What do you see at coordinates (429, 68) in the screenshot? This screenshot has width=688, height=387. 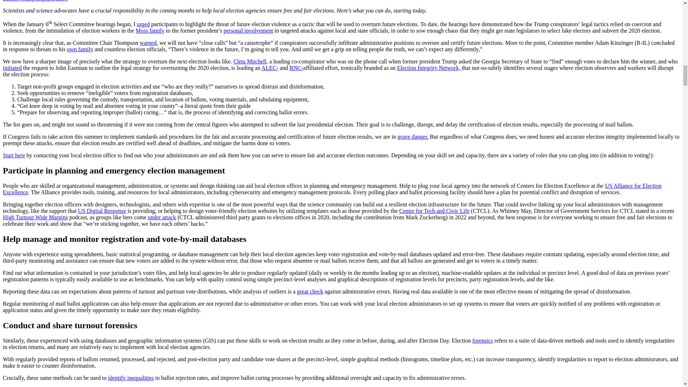 I see `Election Integrity Network,` at bounding box center [429, 68].